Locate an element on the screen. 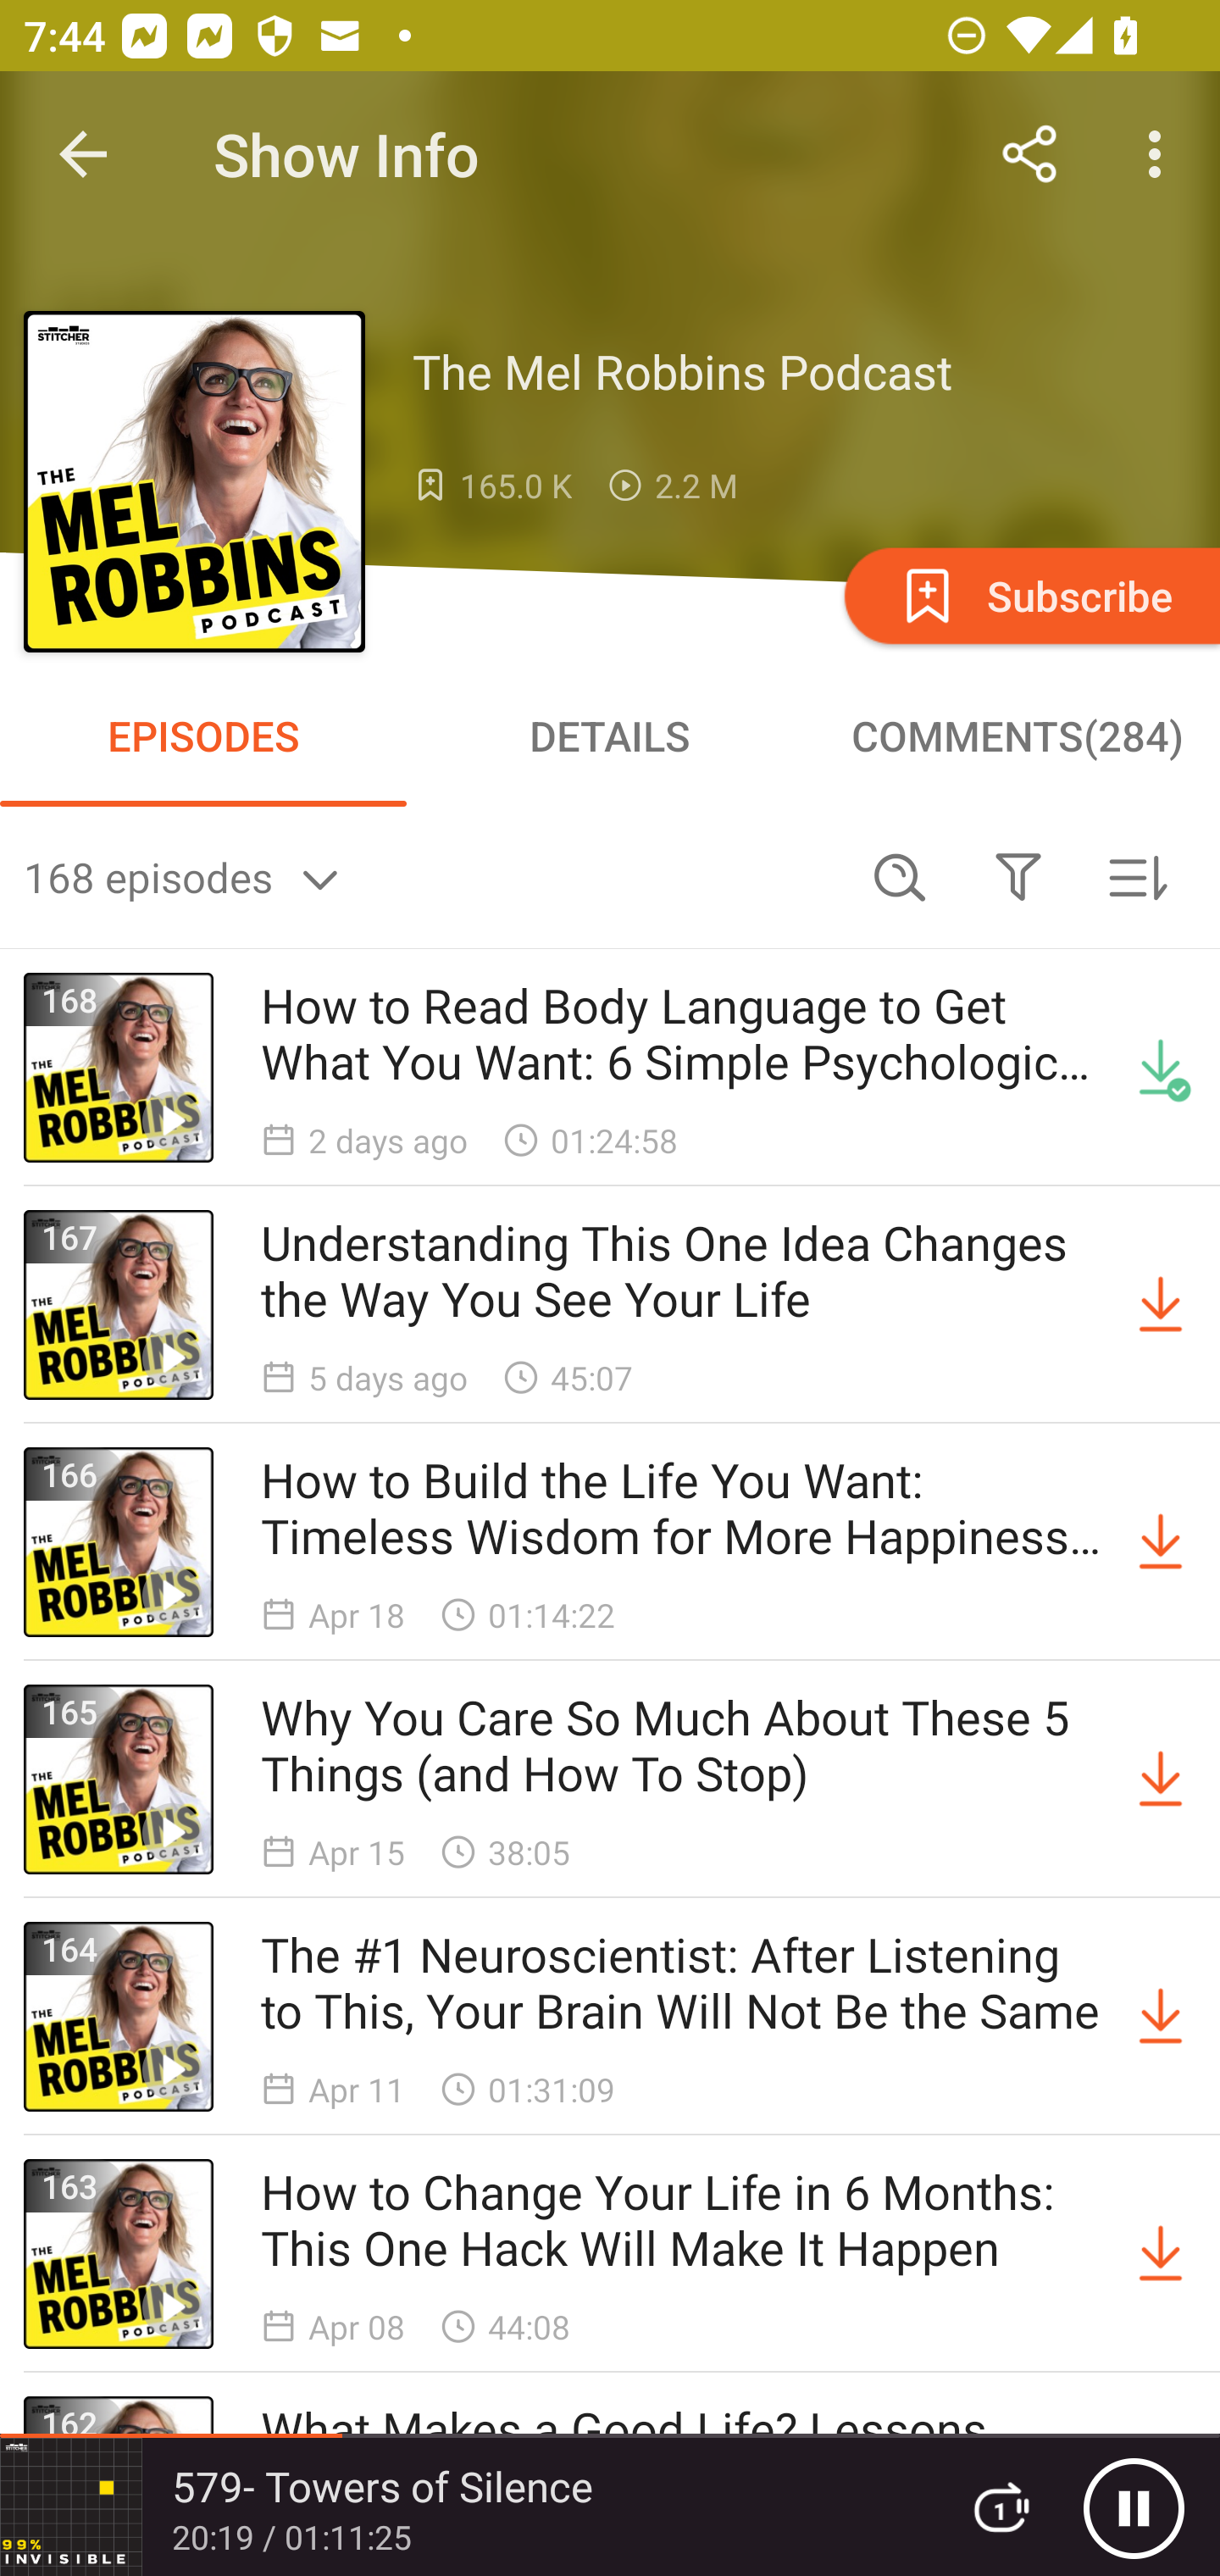 This screenshot has height=2576, width=1220. 168 episodes  is located at coordinates (432, 876).